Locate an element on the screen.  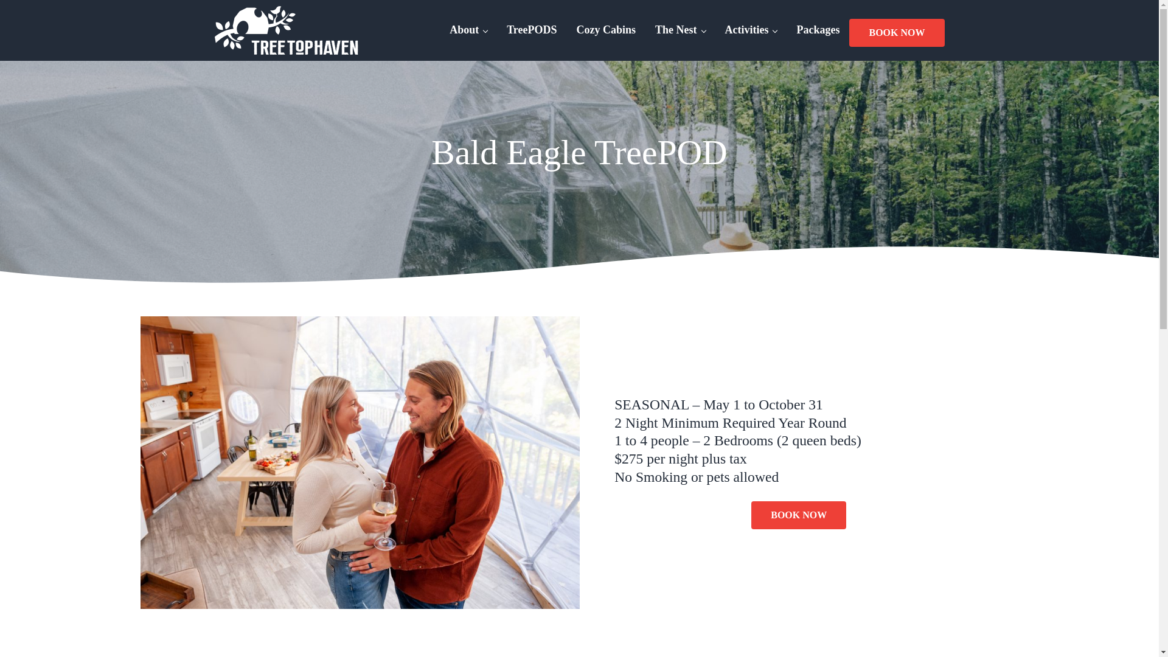
TreePODS is located at coordinates (532, 30).